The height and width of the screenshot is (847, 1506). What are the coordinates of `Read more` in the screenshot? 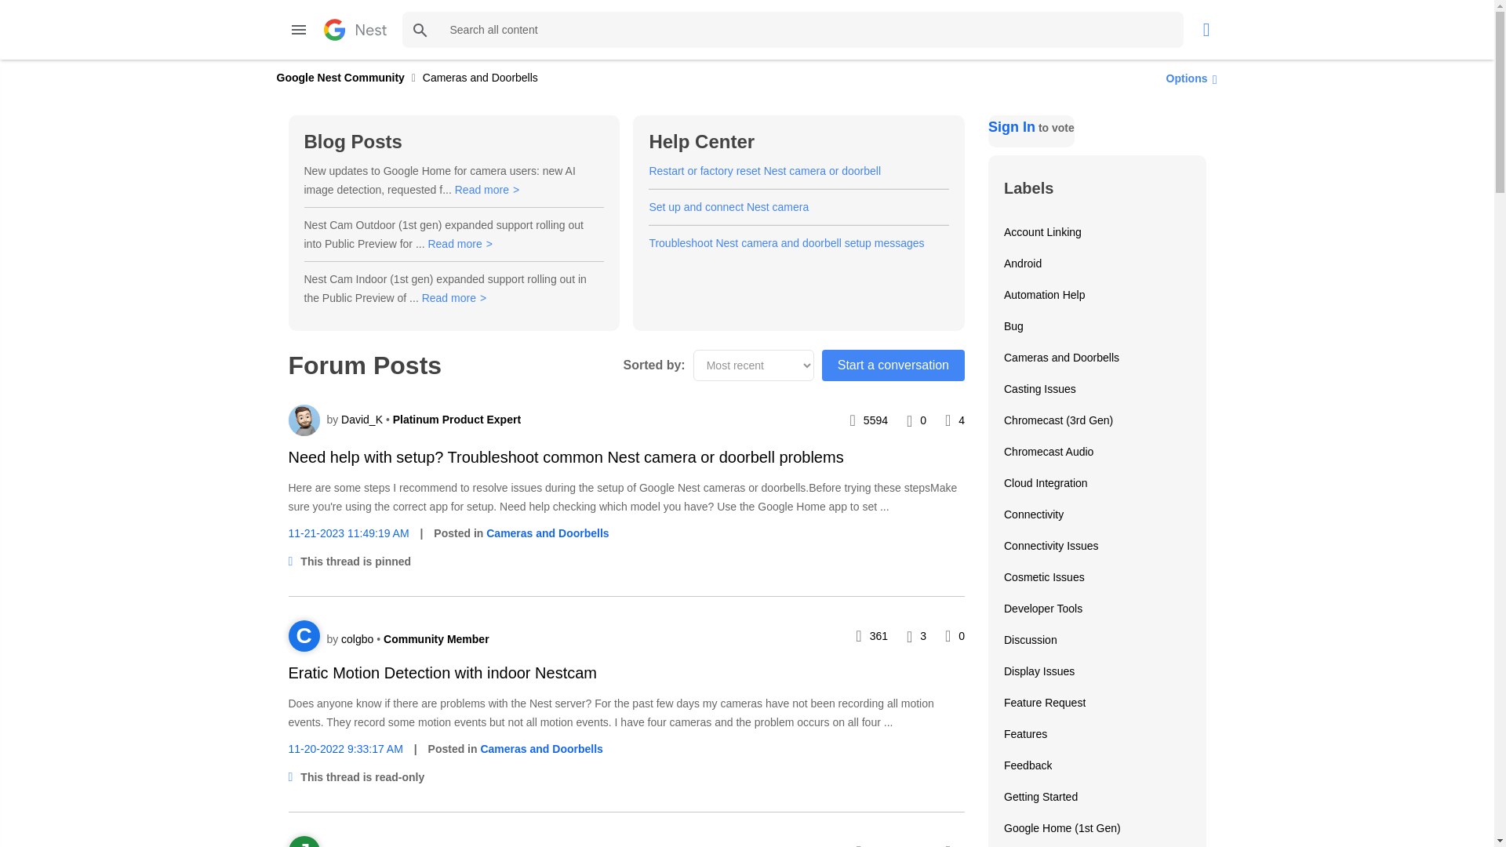 It's located at (460, 243).